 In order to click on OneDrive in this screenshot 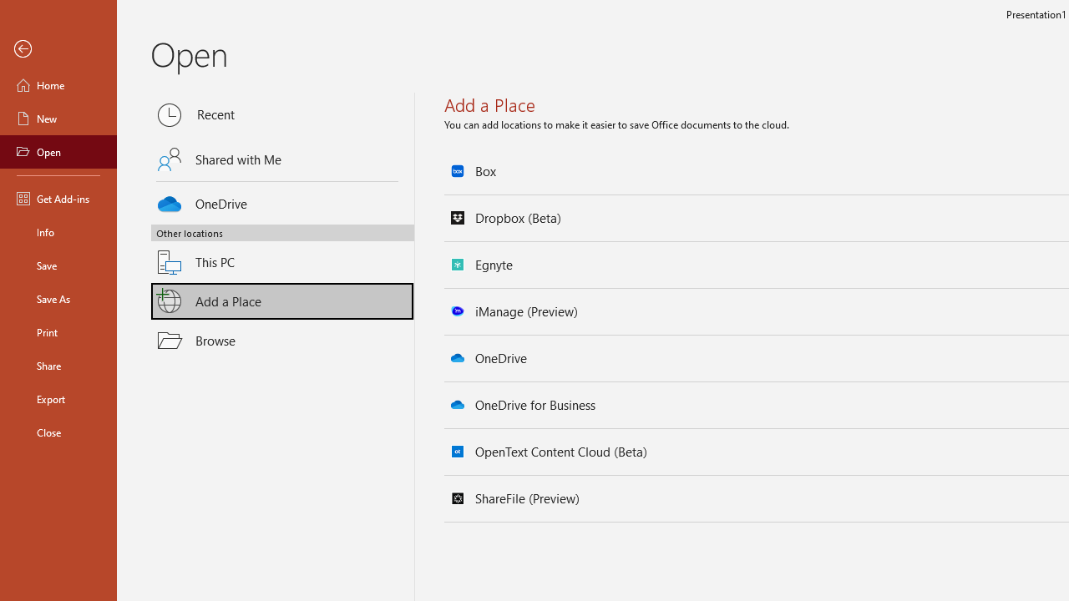, I will do `click(282, 200)`.